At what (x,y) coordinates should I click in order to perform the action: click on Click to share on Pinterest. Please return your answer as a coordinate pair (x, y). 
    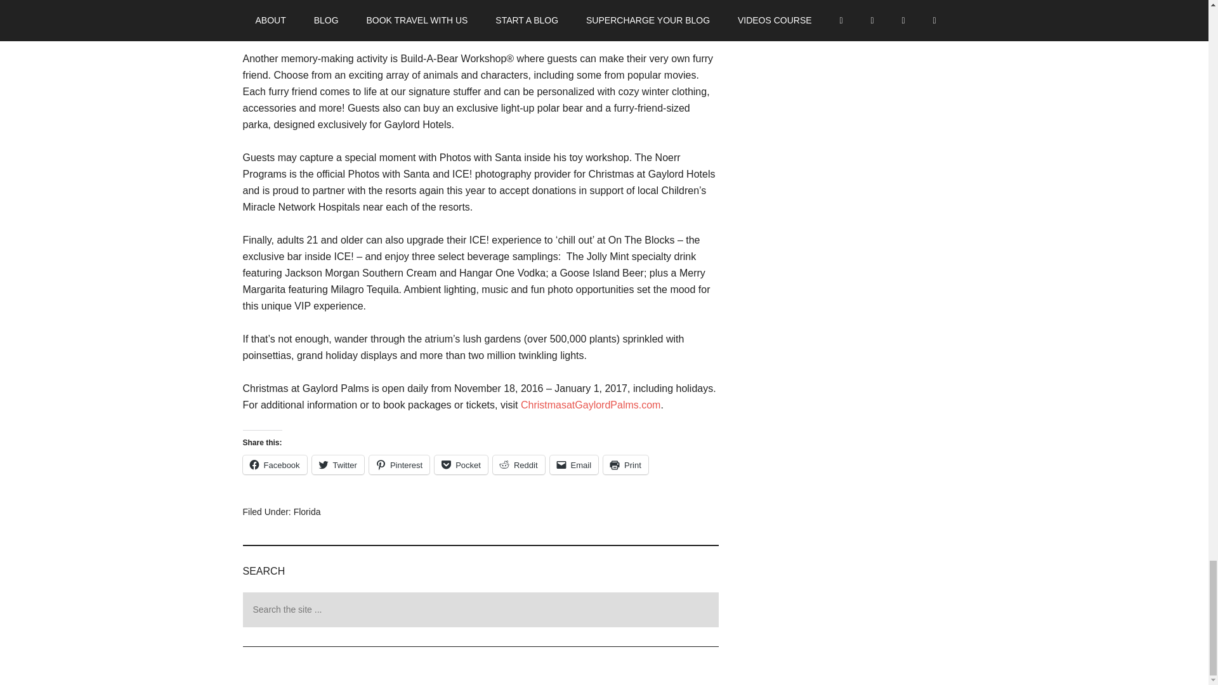
    Looking at the image, I should click on (399, 465).